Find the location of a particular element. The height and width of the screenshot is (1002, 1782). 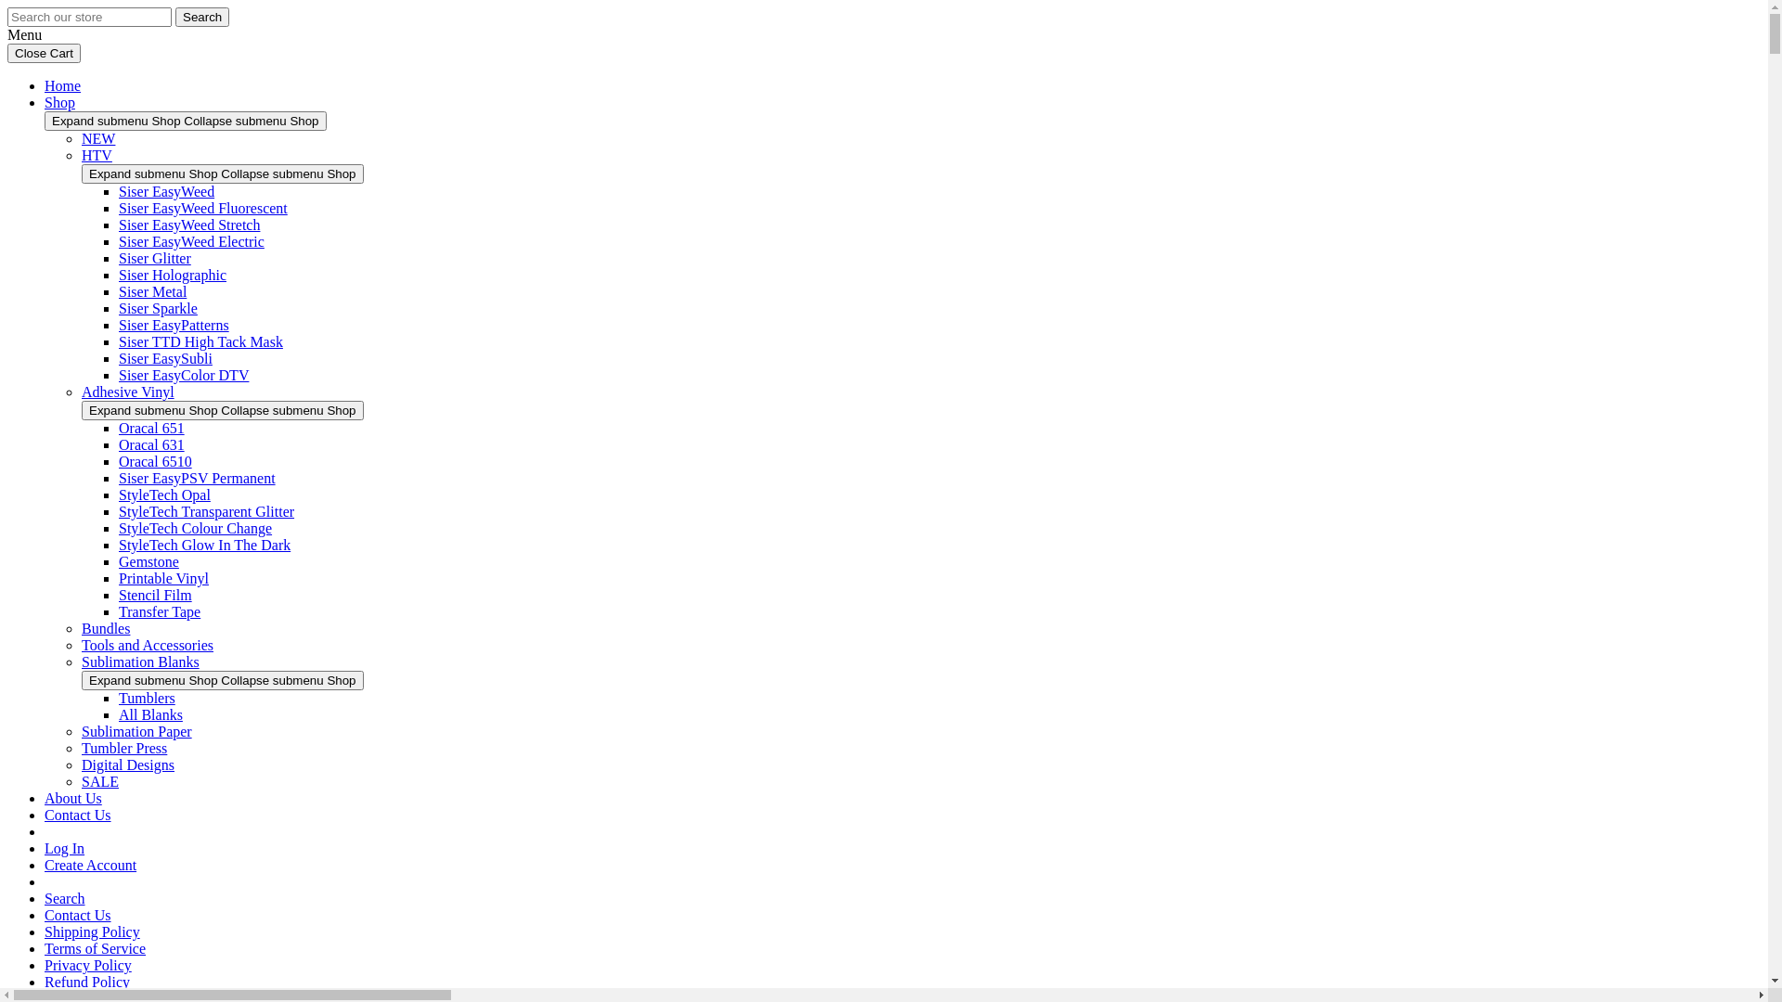

Stencil Film is located at coordinates (156, 596).